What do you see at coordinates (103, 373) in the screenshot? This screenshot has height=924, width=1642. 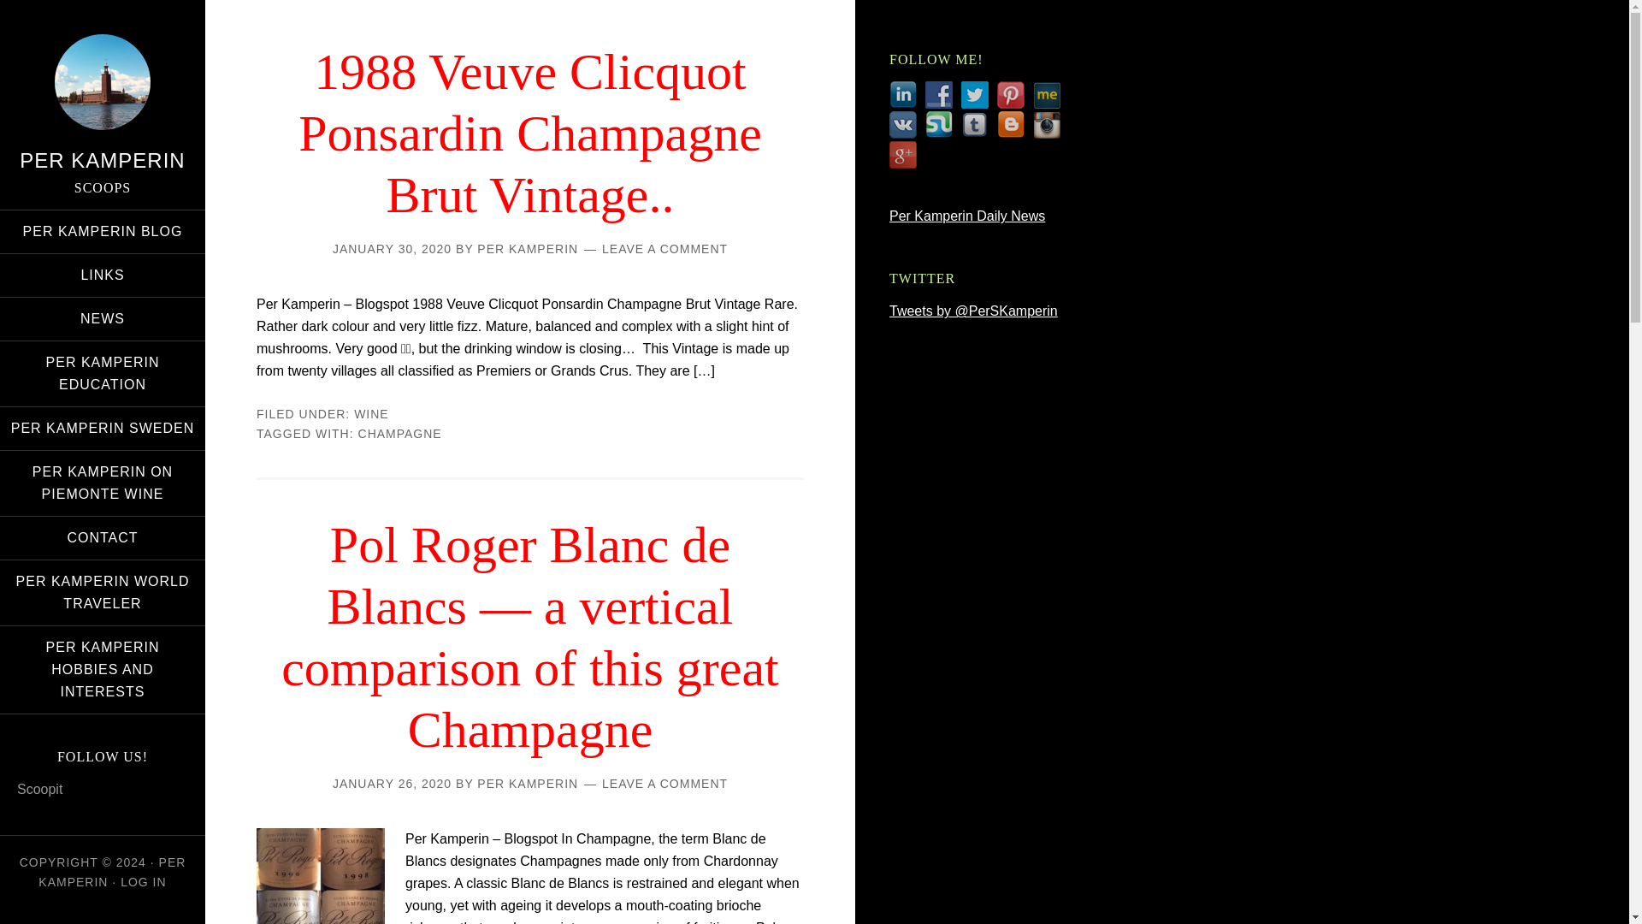 I see `PER KAMPERIN EDUCATION` at bounding box center [103, 373].